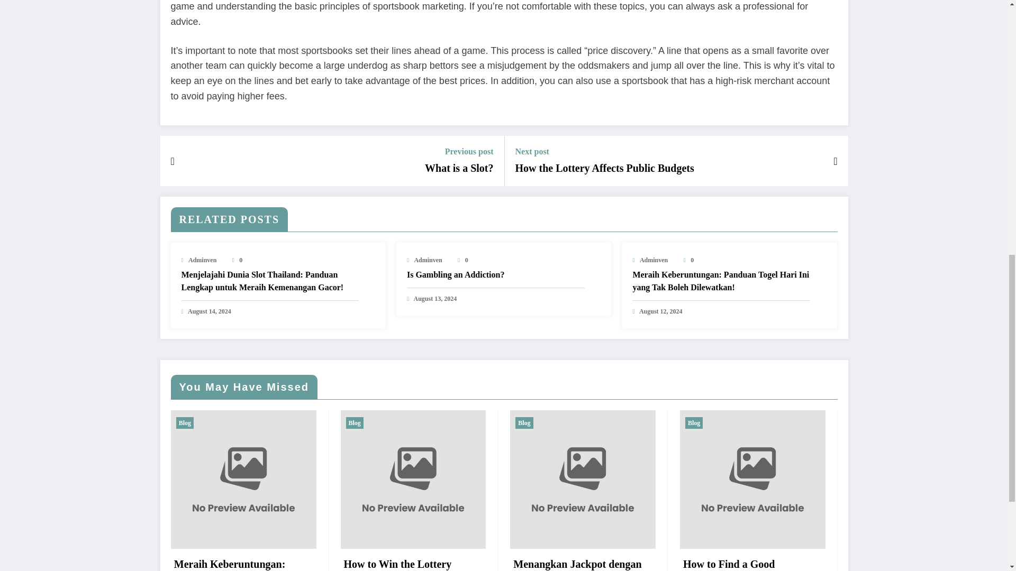 The width and height of the screenshot is (1016, 571). What do you see at coordinates (458, 168) in the screenshot?
I see `What is a Slot?` at bounding box center [458, 168].